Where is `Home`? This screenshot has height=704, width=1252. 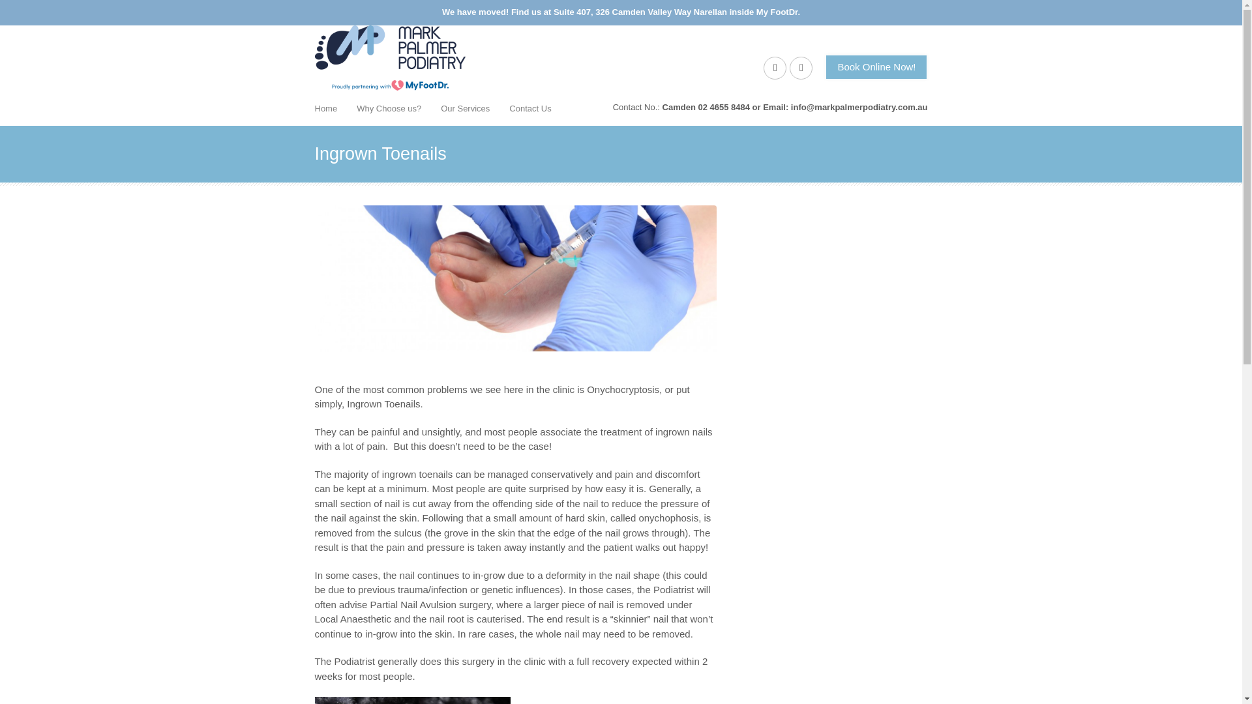
Home is located at coordinates (326, 108).